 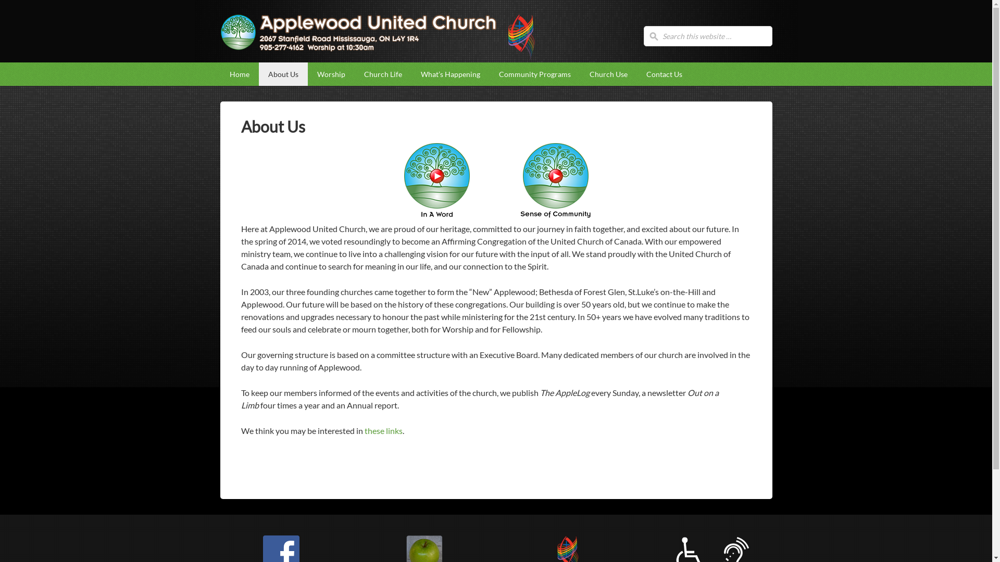 I want to click on Click to play the video, so click(x=436, y=180).